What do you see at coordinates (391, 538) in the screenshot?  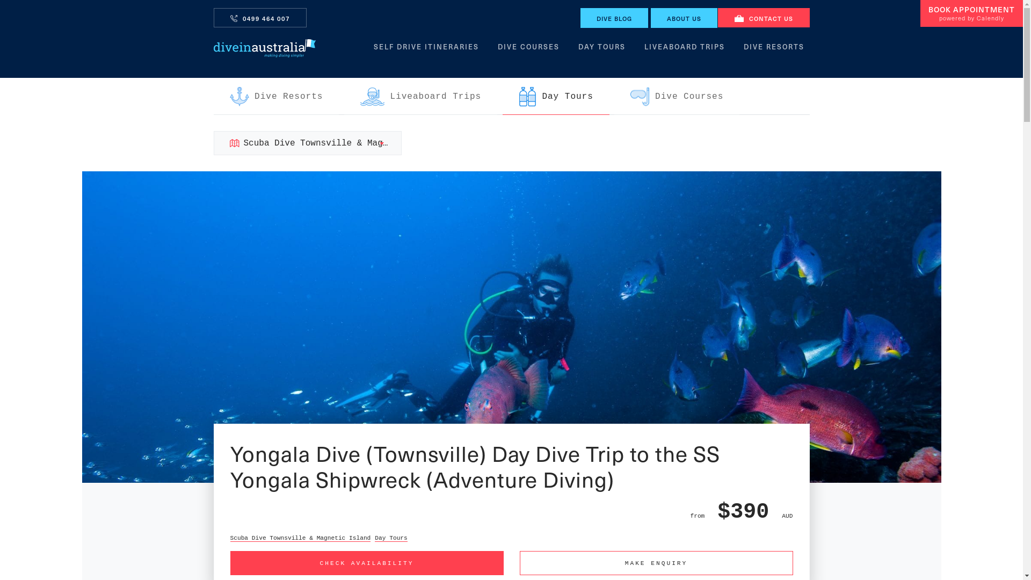 I see `Day Tours` at bounding box center [391, 538].